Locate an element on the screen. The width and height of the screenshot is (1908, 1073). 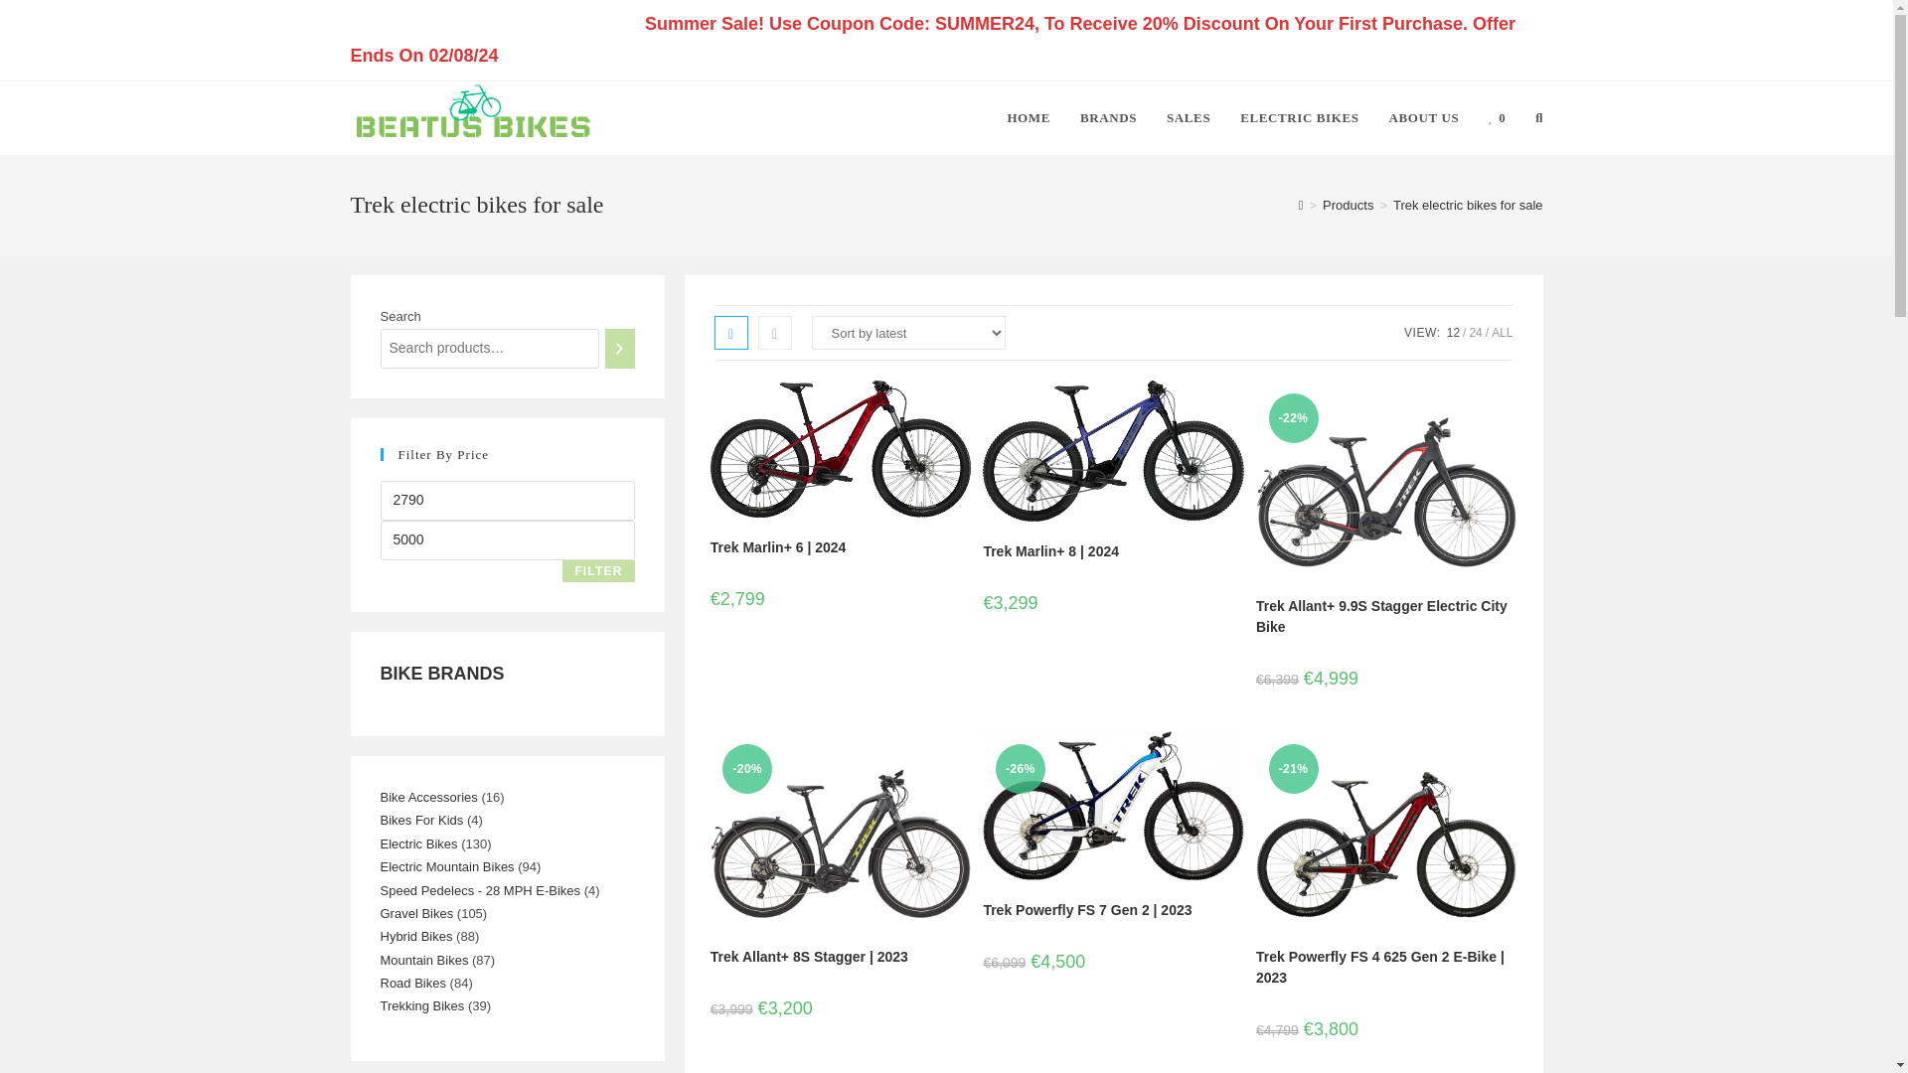
ALL is located at coordinates (1503, 333).